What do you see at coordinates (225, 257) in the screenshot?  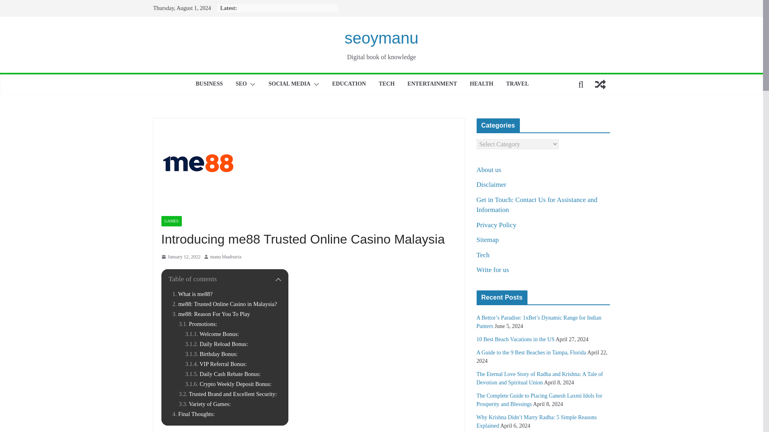 I see `manu bhadouria` at bounding box center [225, 257].